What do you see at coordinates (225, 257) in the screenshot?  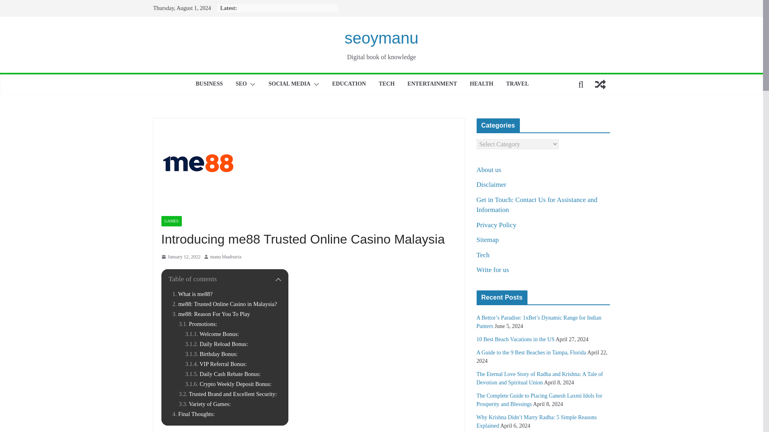 I see `manu bhadouria` at bounding box center [225, 257].